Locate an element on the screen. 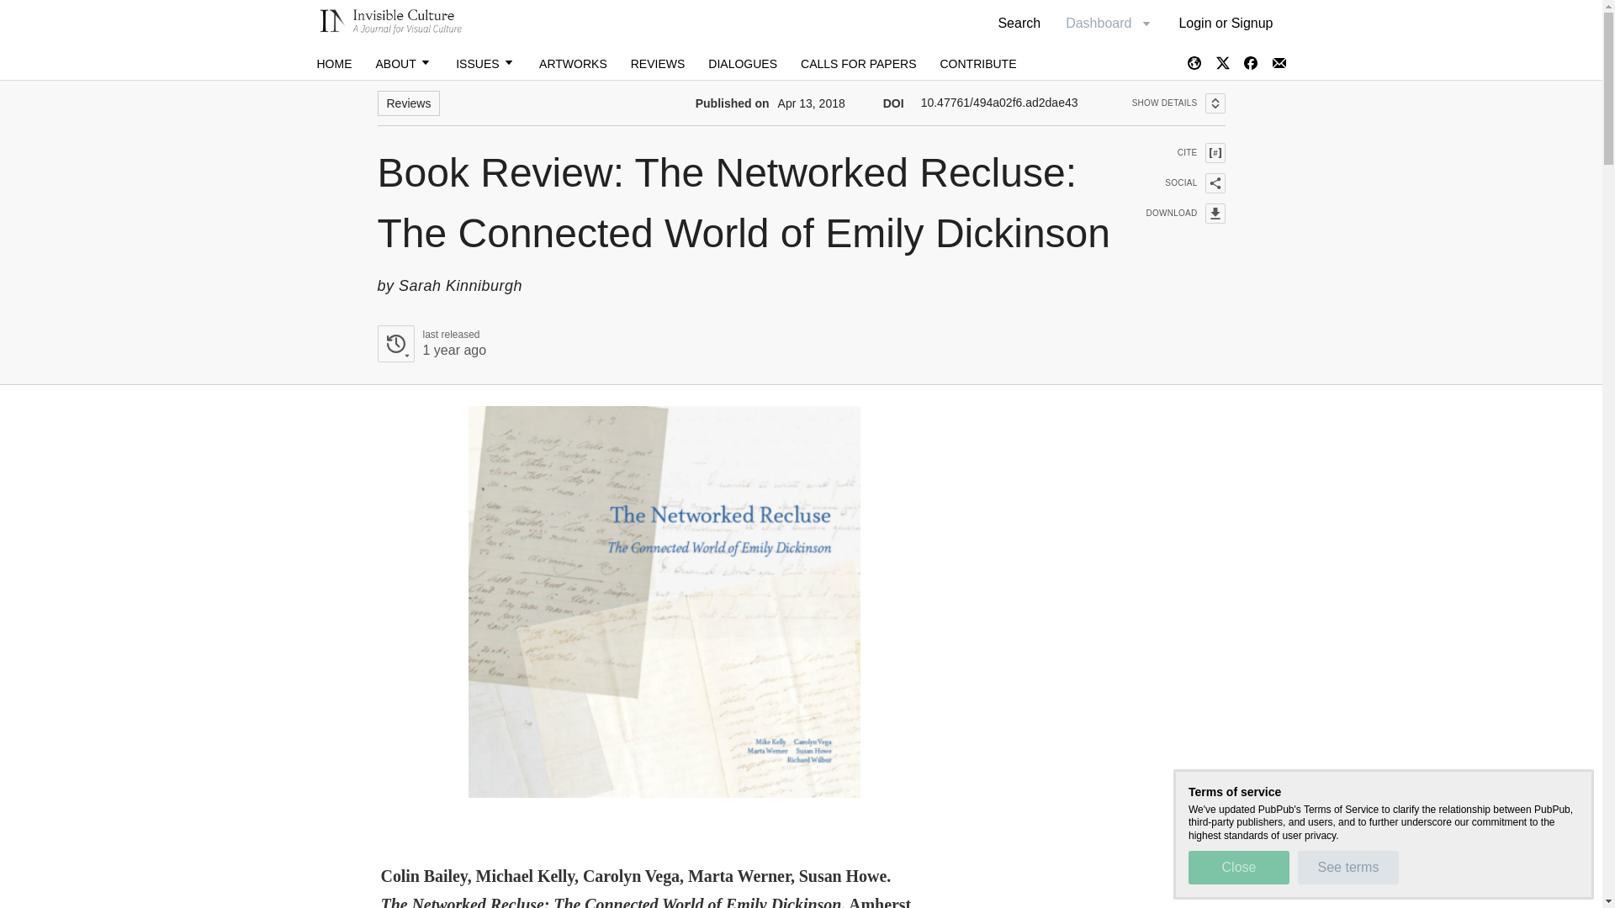 The width and height of the screenshot is (1615, 908). DIALOGUES is located at coordinates (742, 64).